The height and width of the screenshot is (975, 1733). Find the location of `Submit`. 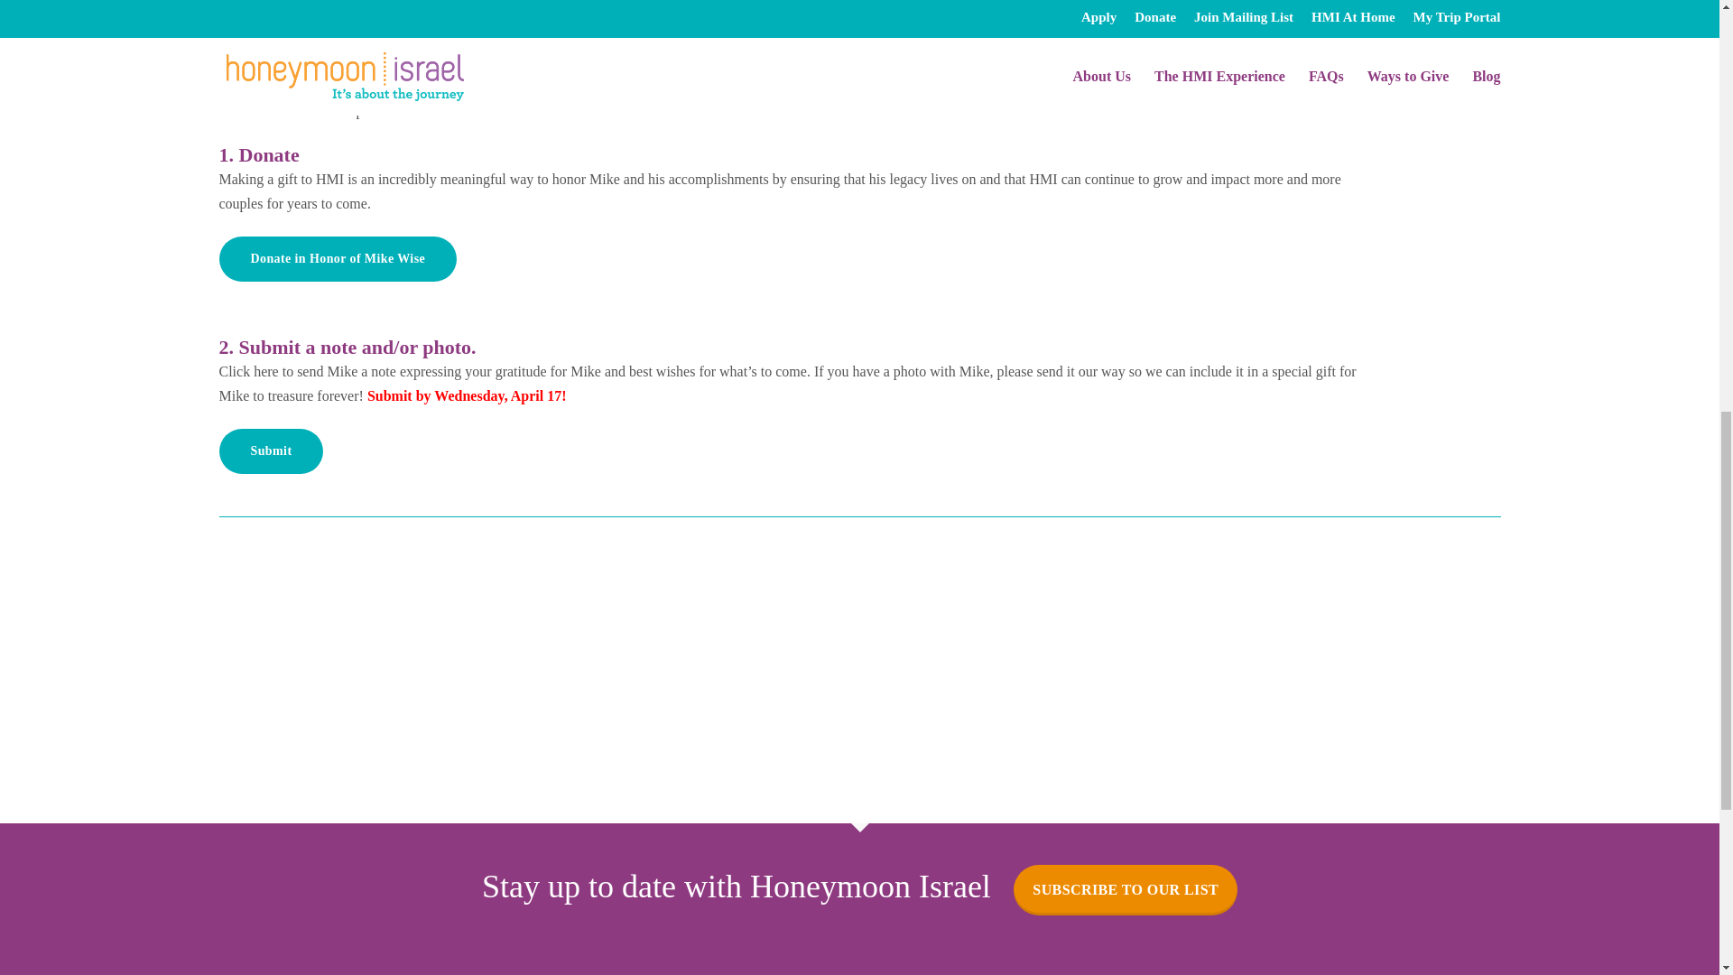

Submit is located at coordinates (270, 451).